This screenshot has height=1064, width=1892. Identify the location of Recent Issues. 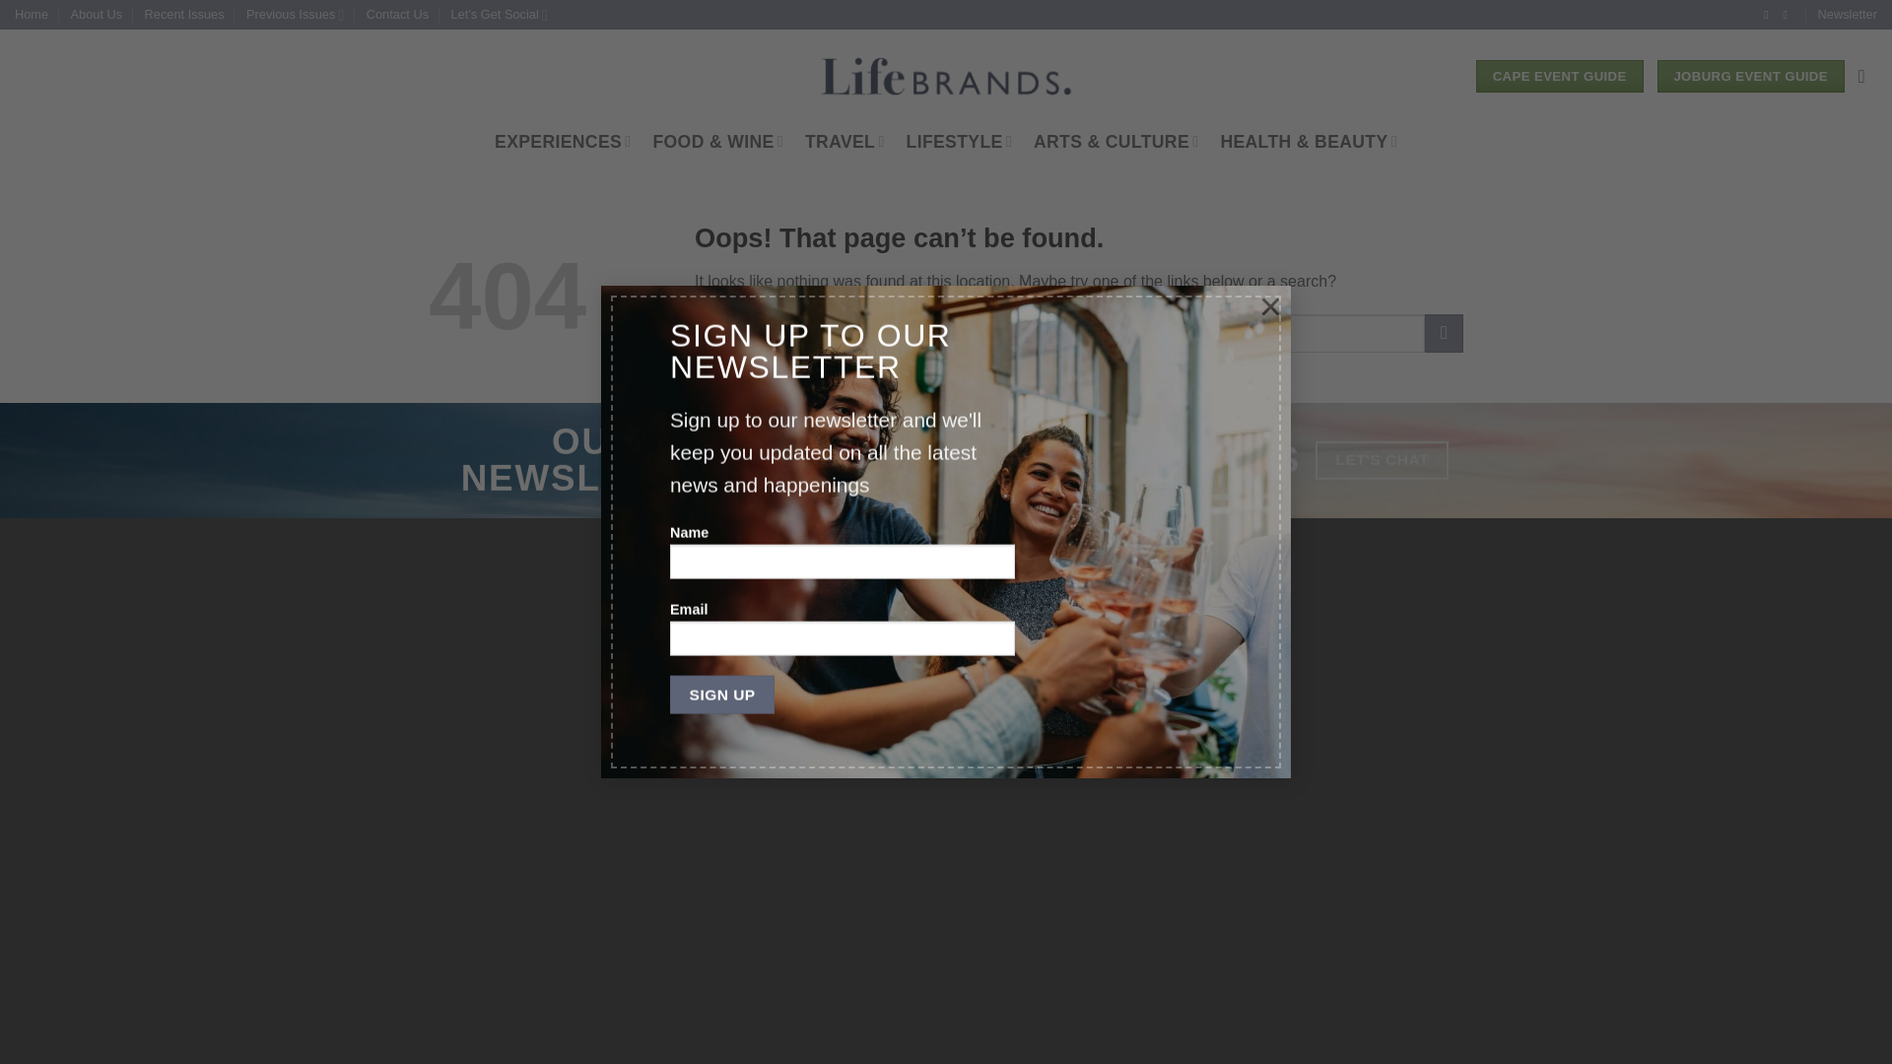
(185, 15).